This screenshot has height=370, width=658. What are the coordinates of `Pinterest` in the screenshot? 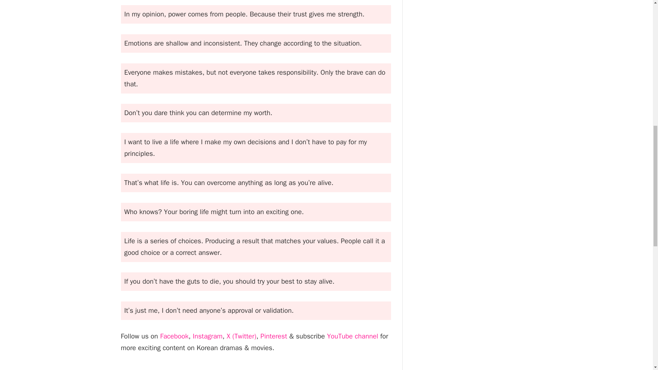 It's located at (273, 336).